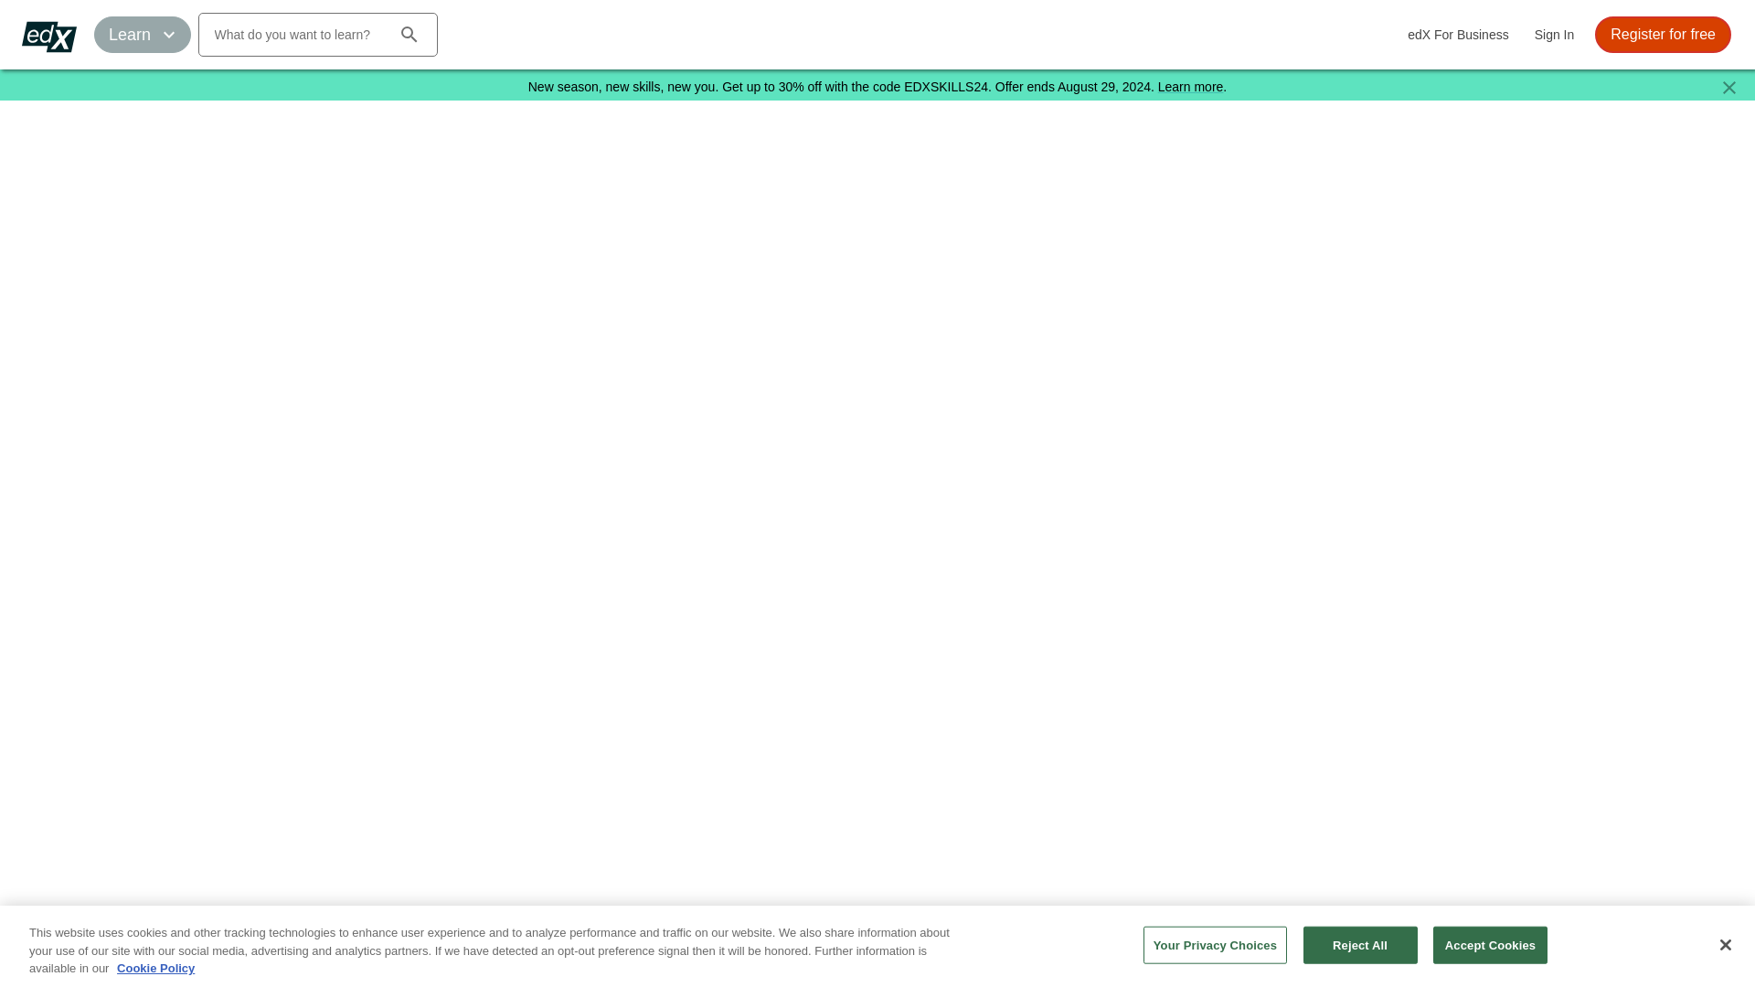 Image resolution: width=1755 pixels, height=987 pixels. What do you see at coordinates (143, 35) in the screenshot?
I see `Learn` at bounding box center [143, 35].